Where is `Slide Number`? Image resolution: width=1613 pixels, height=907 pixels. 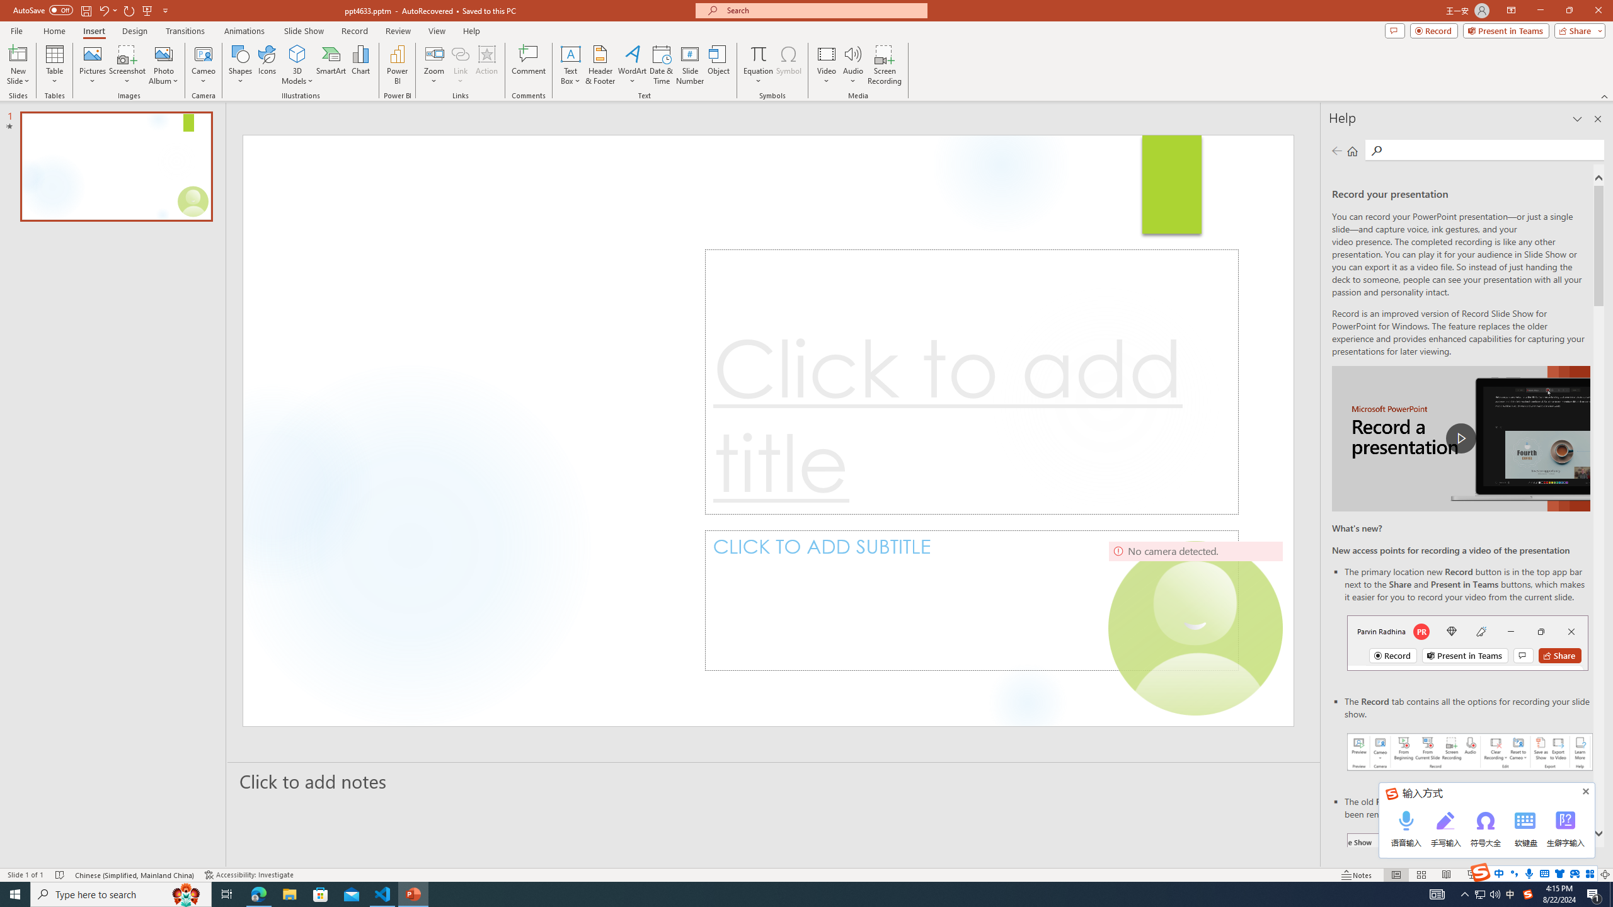 Slide Number is located at coordinates (691, 65).